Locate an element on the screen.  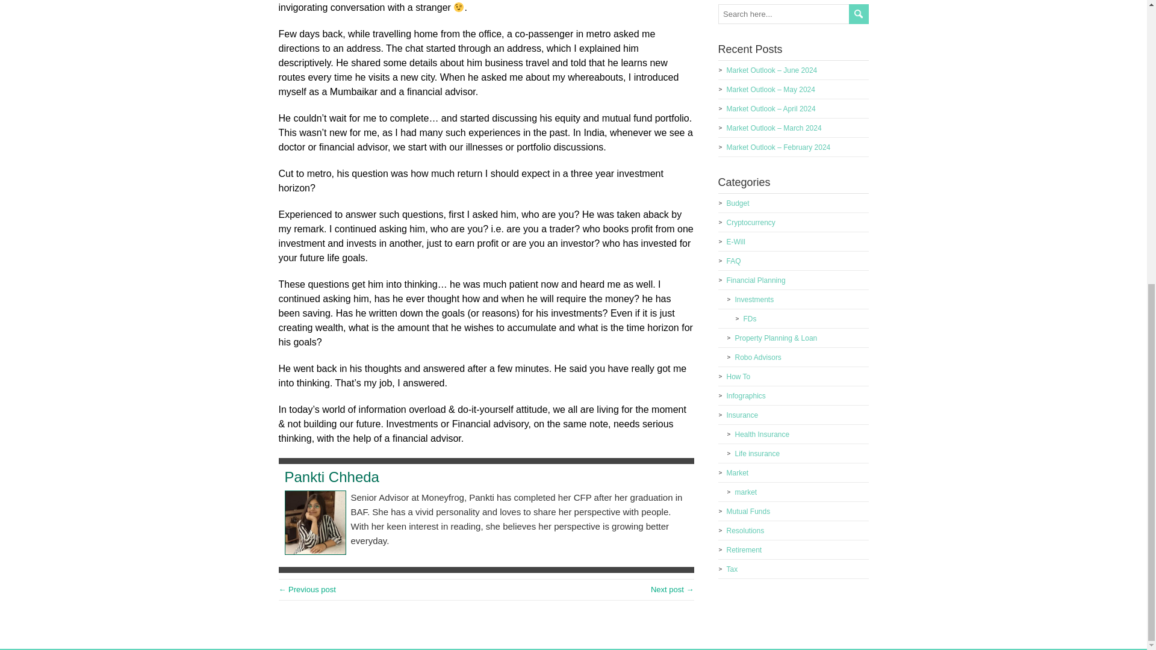
E-Will is located at coordinates (735, 242).